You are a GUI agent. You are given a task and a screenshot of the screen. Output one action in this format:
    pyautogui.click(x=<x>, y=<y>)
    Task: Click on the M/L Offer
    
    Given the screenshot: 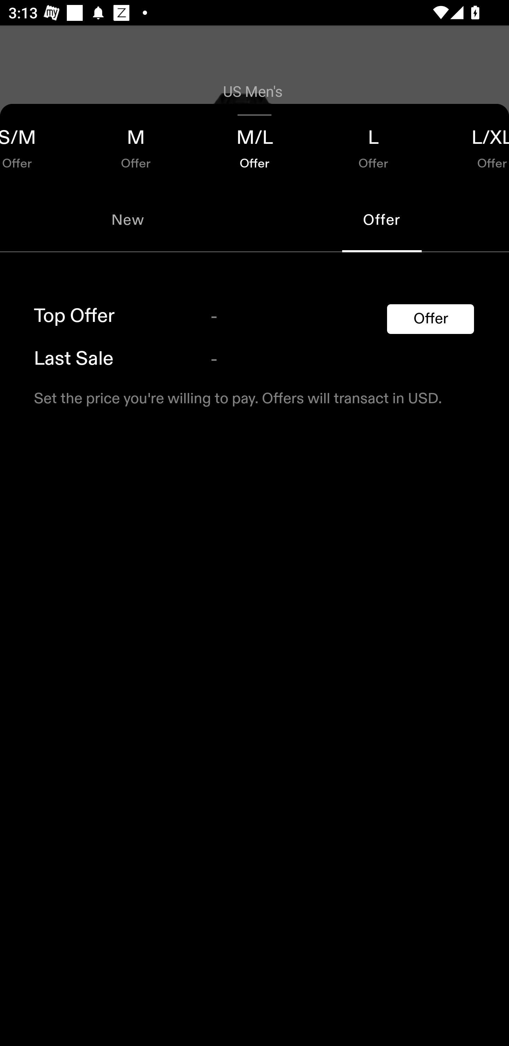 What is the action you would take?
    pyautogui.click(x=255, y=146)
    